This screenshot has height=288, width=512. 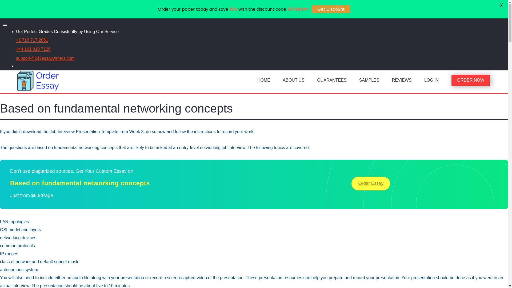 What do you see at coordinates (371, 183) in the screenshot?
I see `Order Essay` at bounding box center [371, 183].